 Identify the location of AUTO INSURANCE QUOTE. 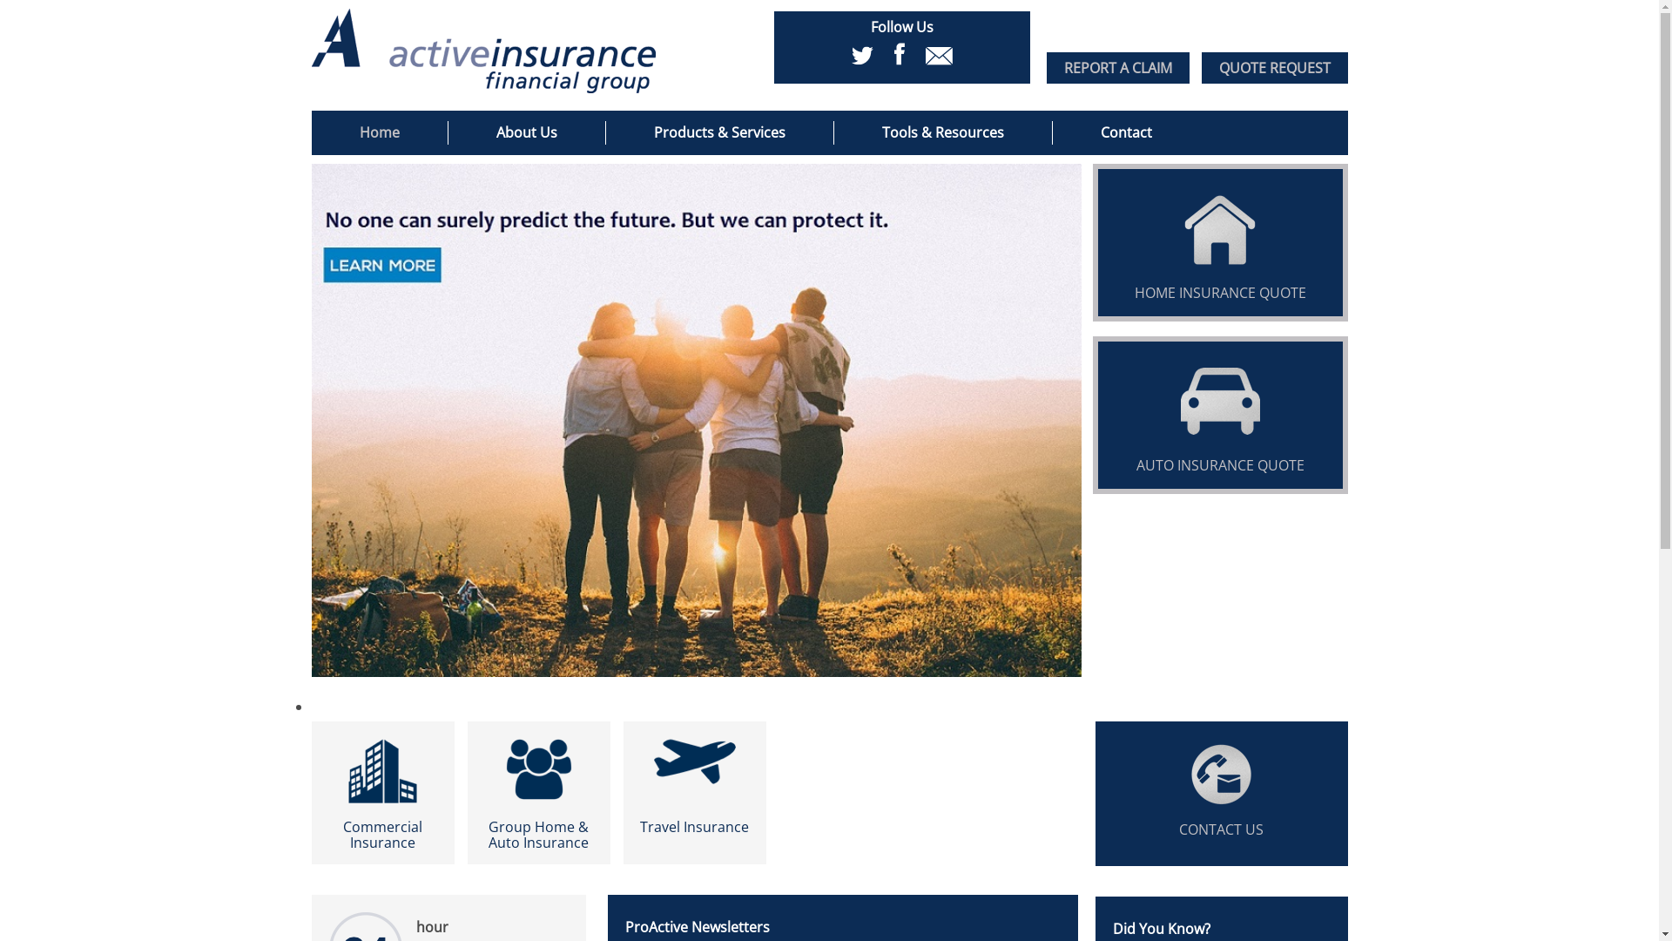
(1219, 402).